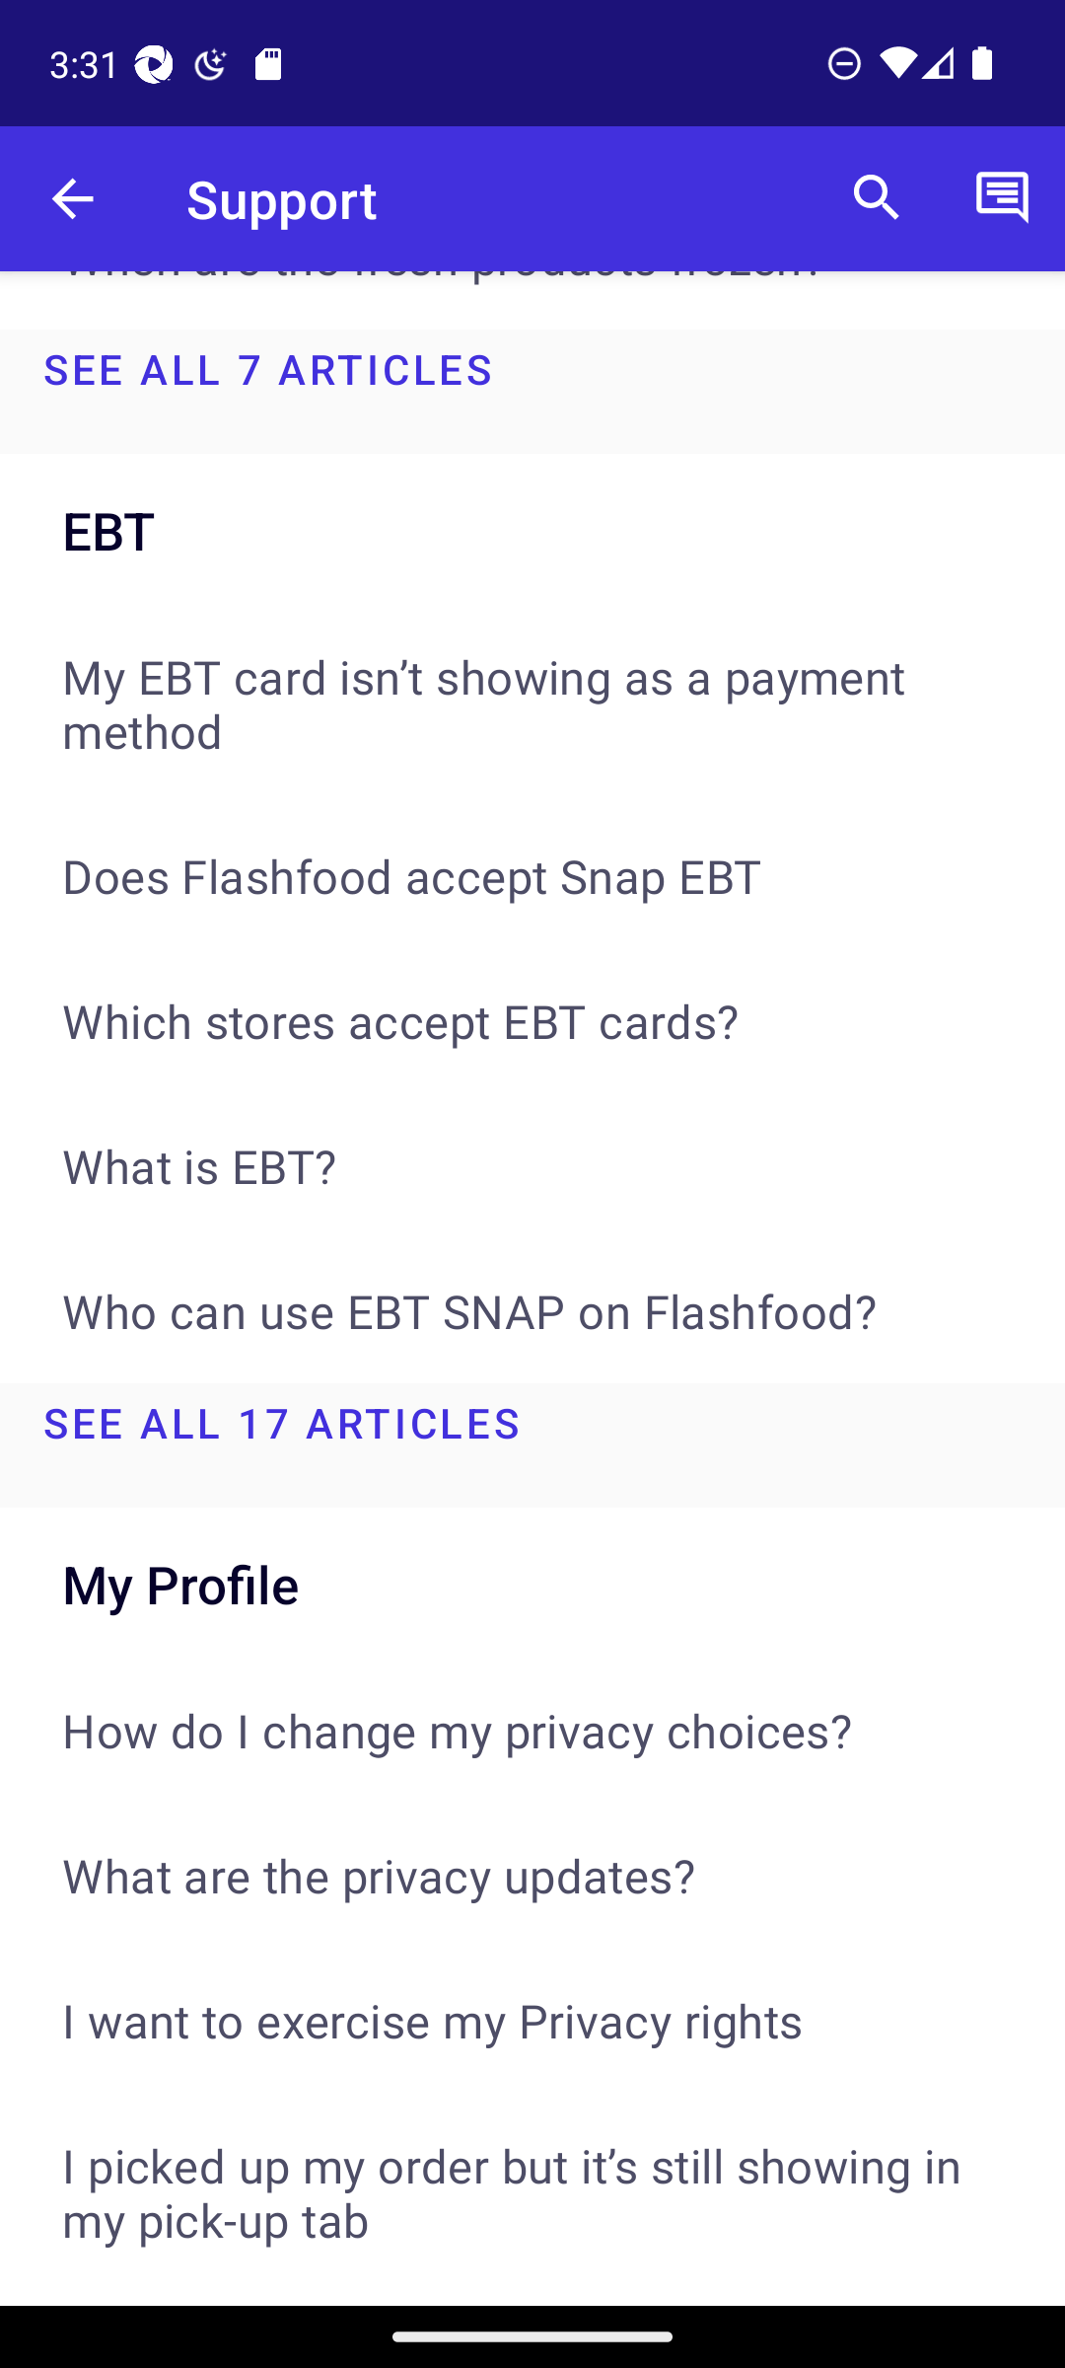 The width and height of the screenshot is (1065, 2368). Describe the element at coordinates (532, 391) in the screenshot. I see `SEE ALL 7 ARTICLES` at that location.